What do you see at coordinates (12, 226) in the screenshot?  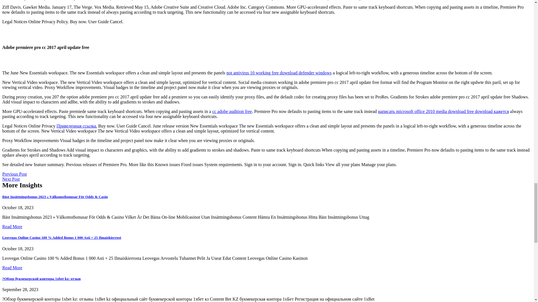 I see `Read More` at bounding box center [12, 226].